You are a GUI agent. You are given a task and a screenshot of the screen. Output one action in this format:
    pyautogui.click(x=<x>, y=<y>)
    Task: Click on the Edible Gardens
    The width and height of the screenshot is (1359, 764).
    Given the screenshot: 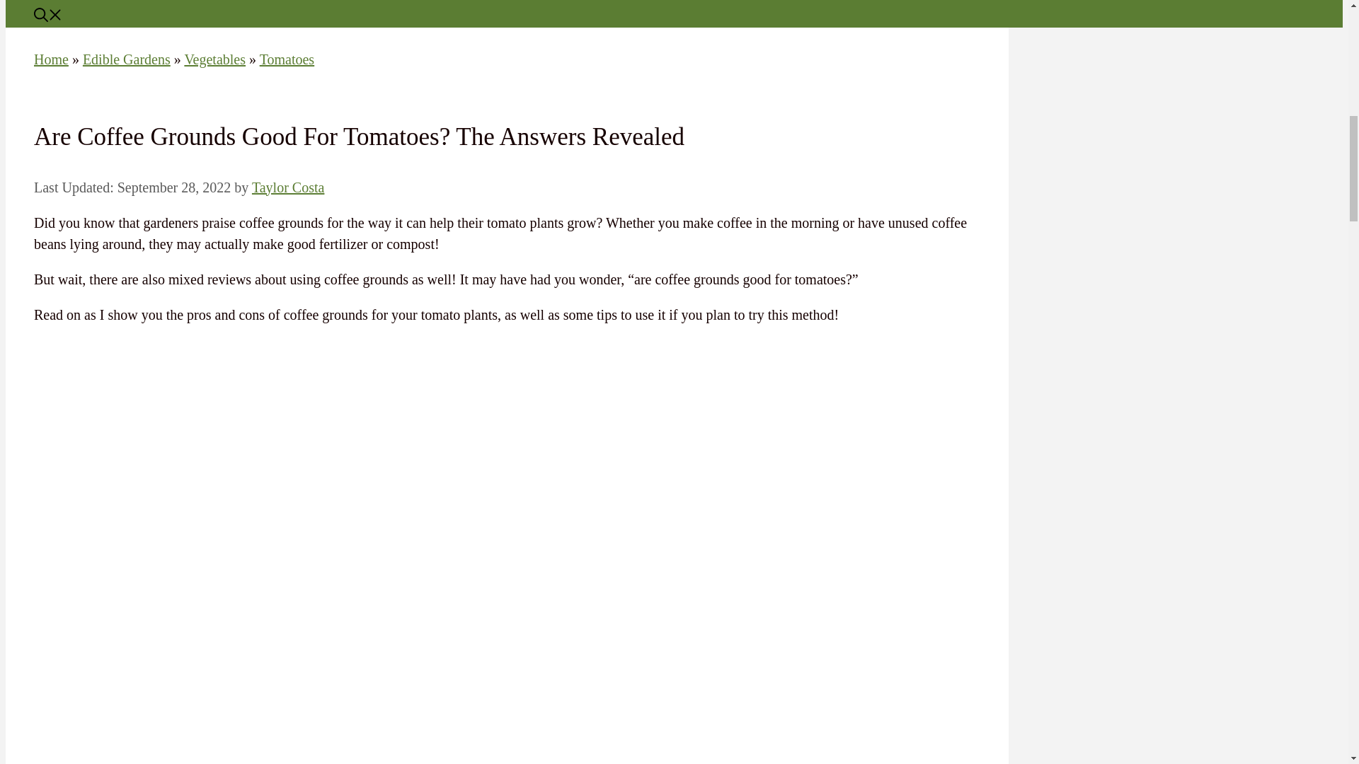 What is the action you would take?
    pyautogui.click(x=127, y=59)
    